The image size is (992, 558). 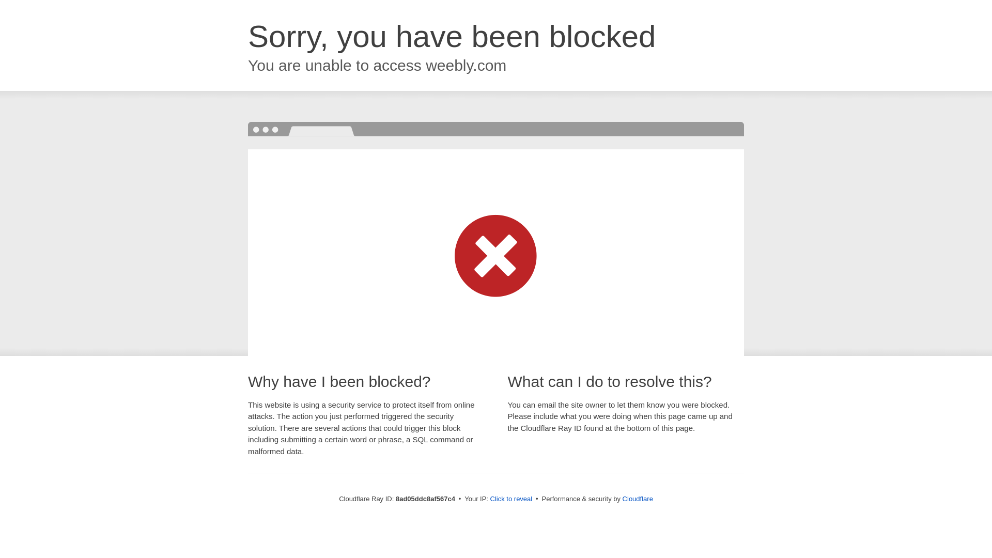 I want to click on Cloudflare, so click(x=638, y=499).